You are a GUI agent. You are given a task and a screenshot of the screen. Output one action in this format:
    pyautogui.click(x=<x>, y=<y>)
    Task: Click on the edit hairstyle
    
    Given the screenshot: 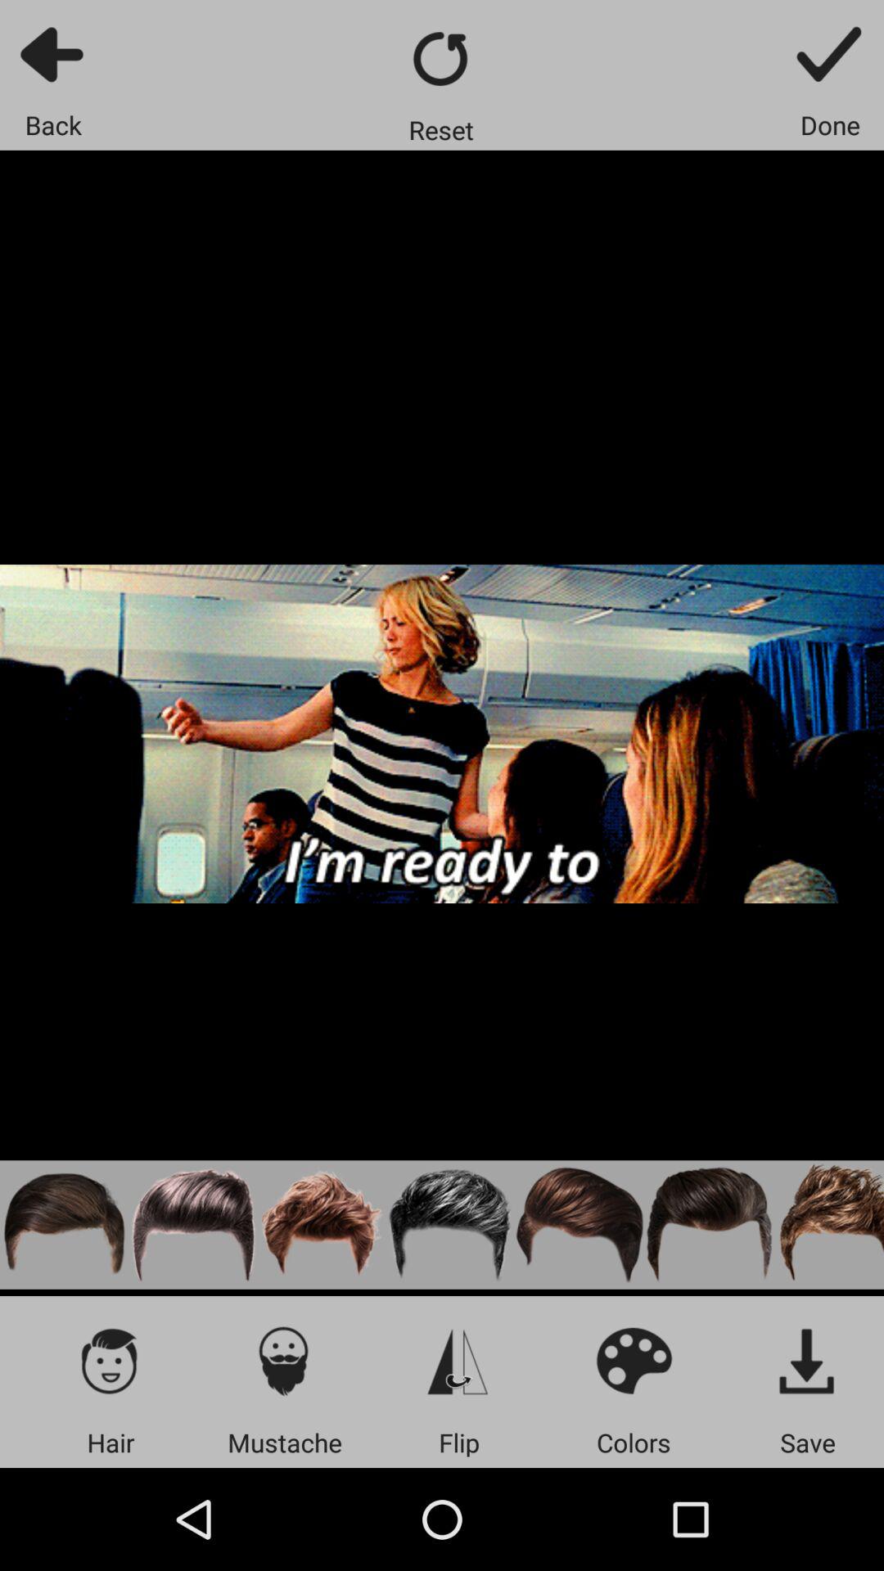 What is the action you would take?
    pyautogui.click(x=322, y=1224)
    